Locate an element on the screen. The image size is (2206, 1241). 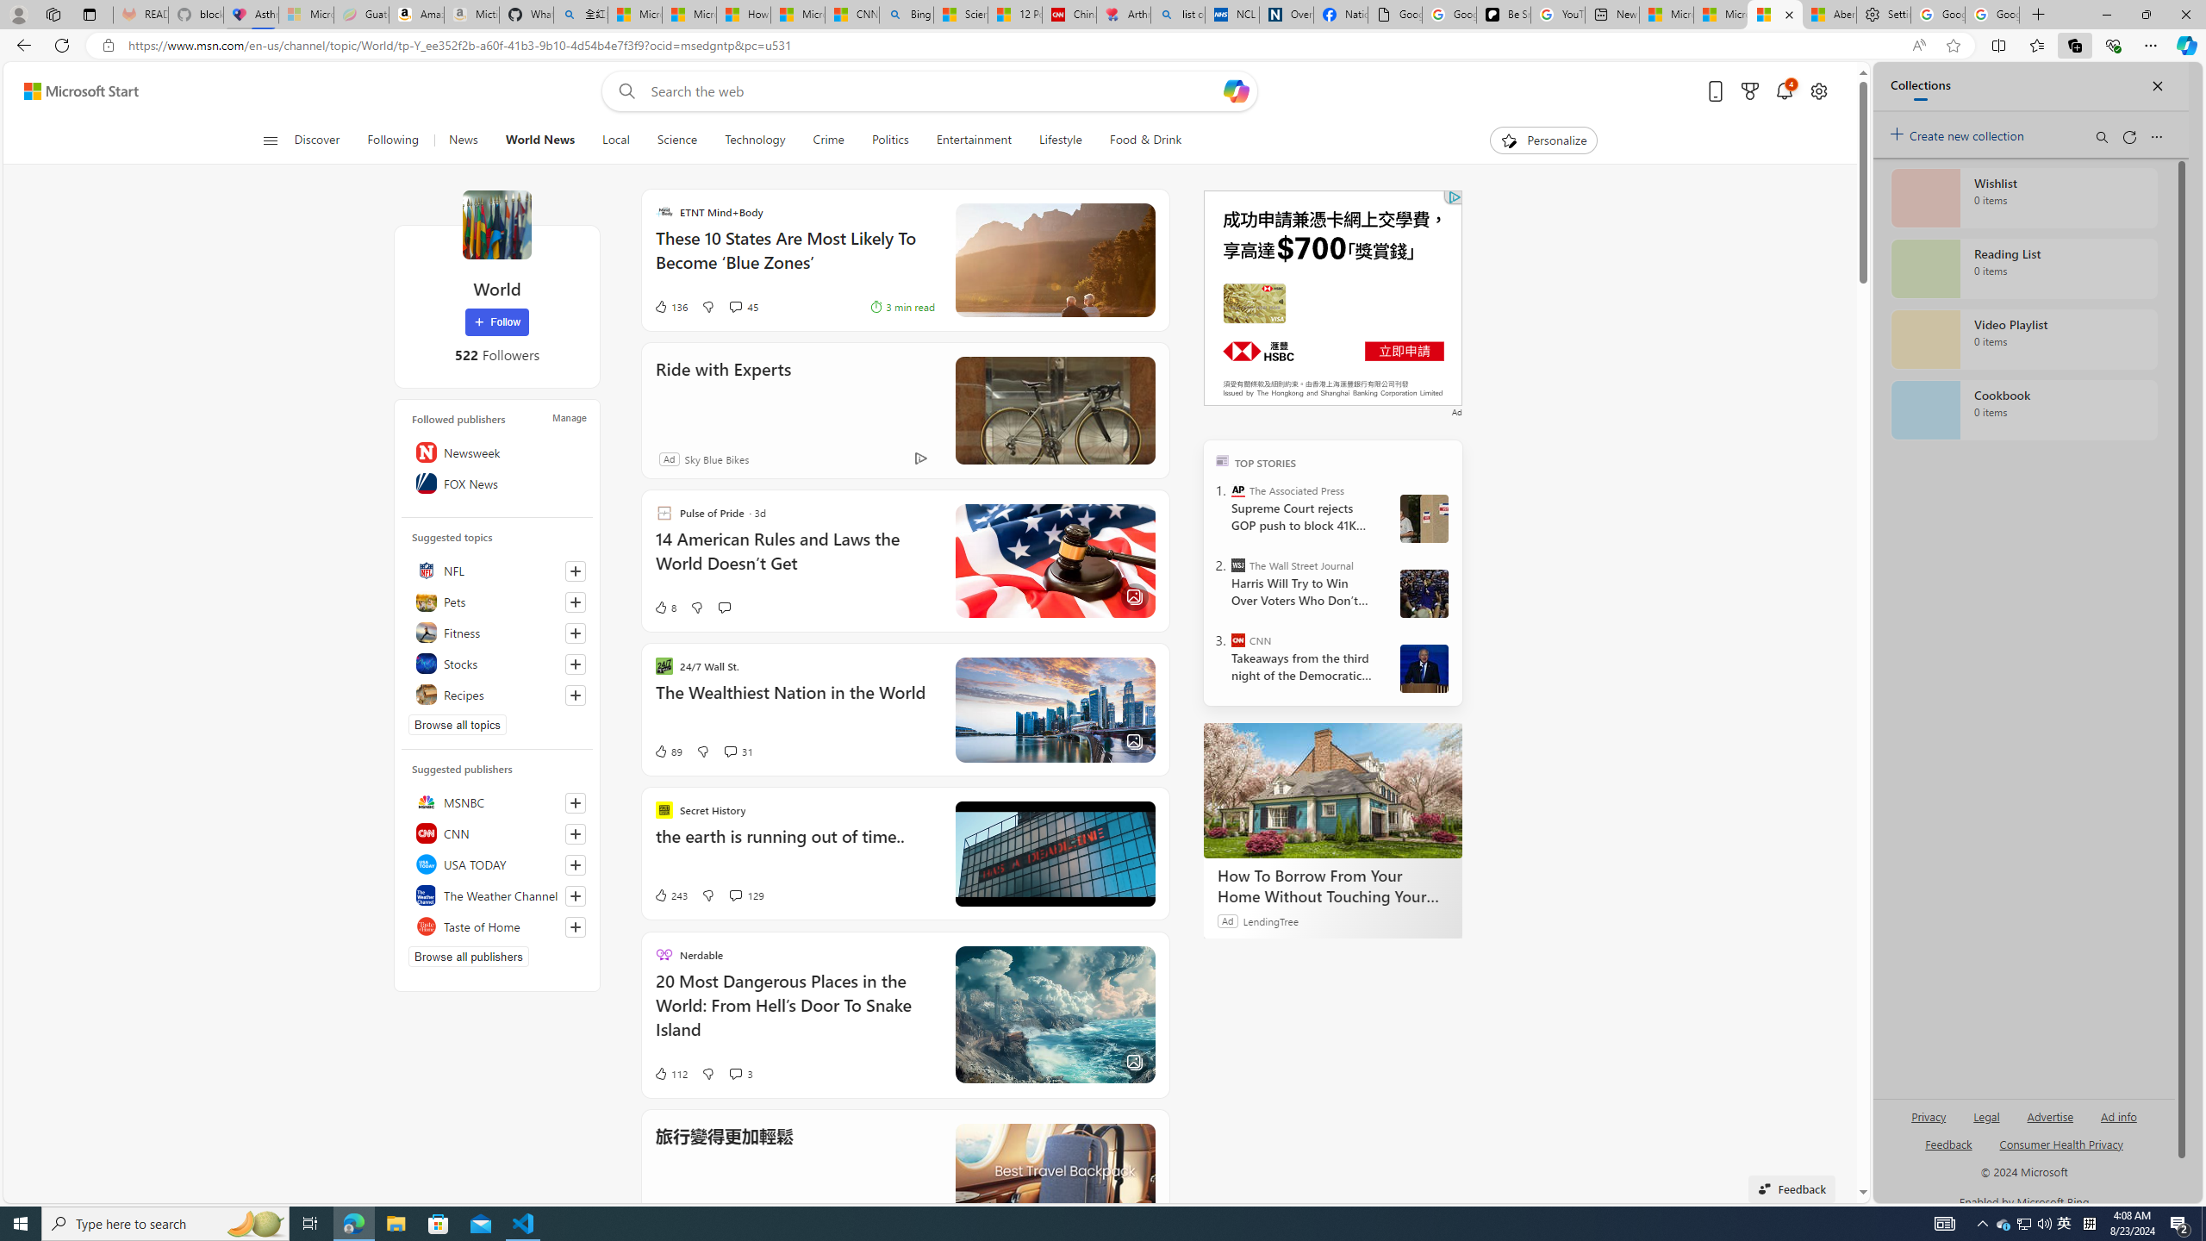
Class: qc-adchoices-icon is located at coordinates (1455, 196).